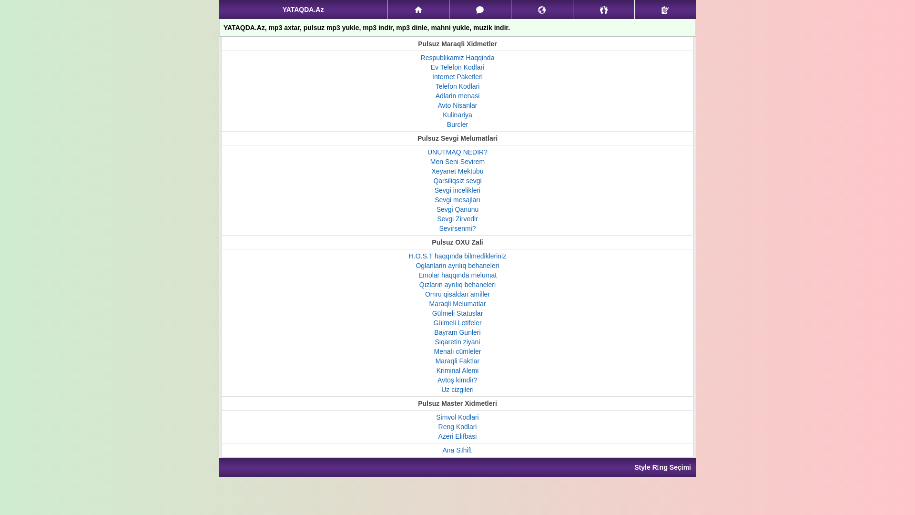  Describe the element at coordinates (457, 190) in the screenshot. I see `Sevgi incelikleri` at that location.